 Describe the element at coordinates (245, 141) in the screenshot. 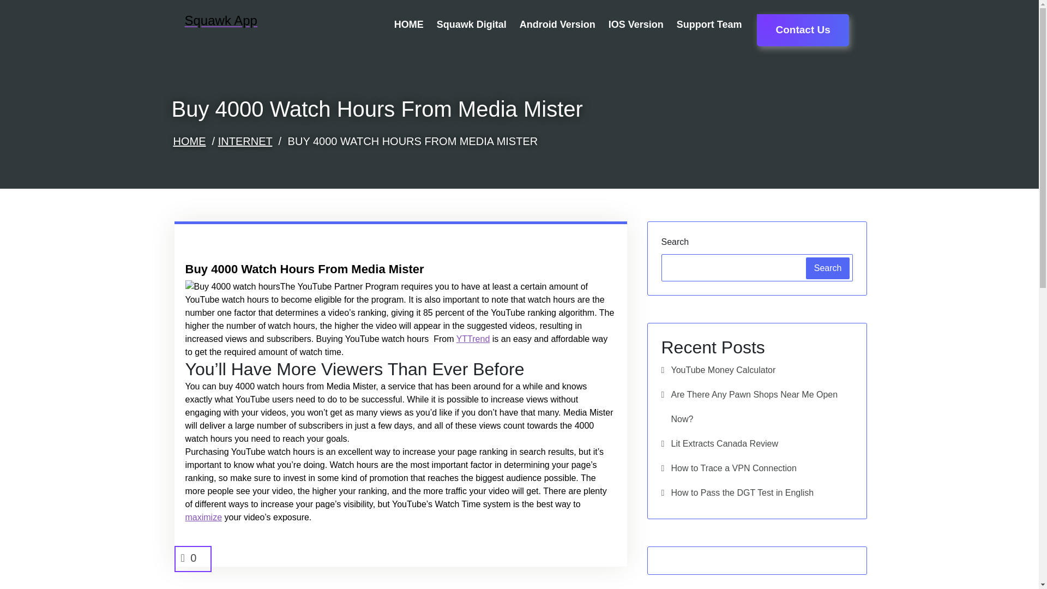

I see `INTERNET` at that location.